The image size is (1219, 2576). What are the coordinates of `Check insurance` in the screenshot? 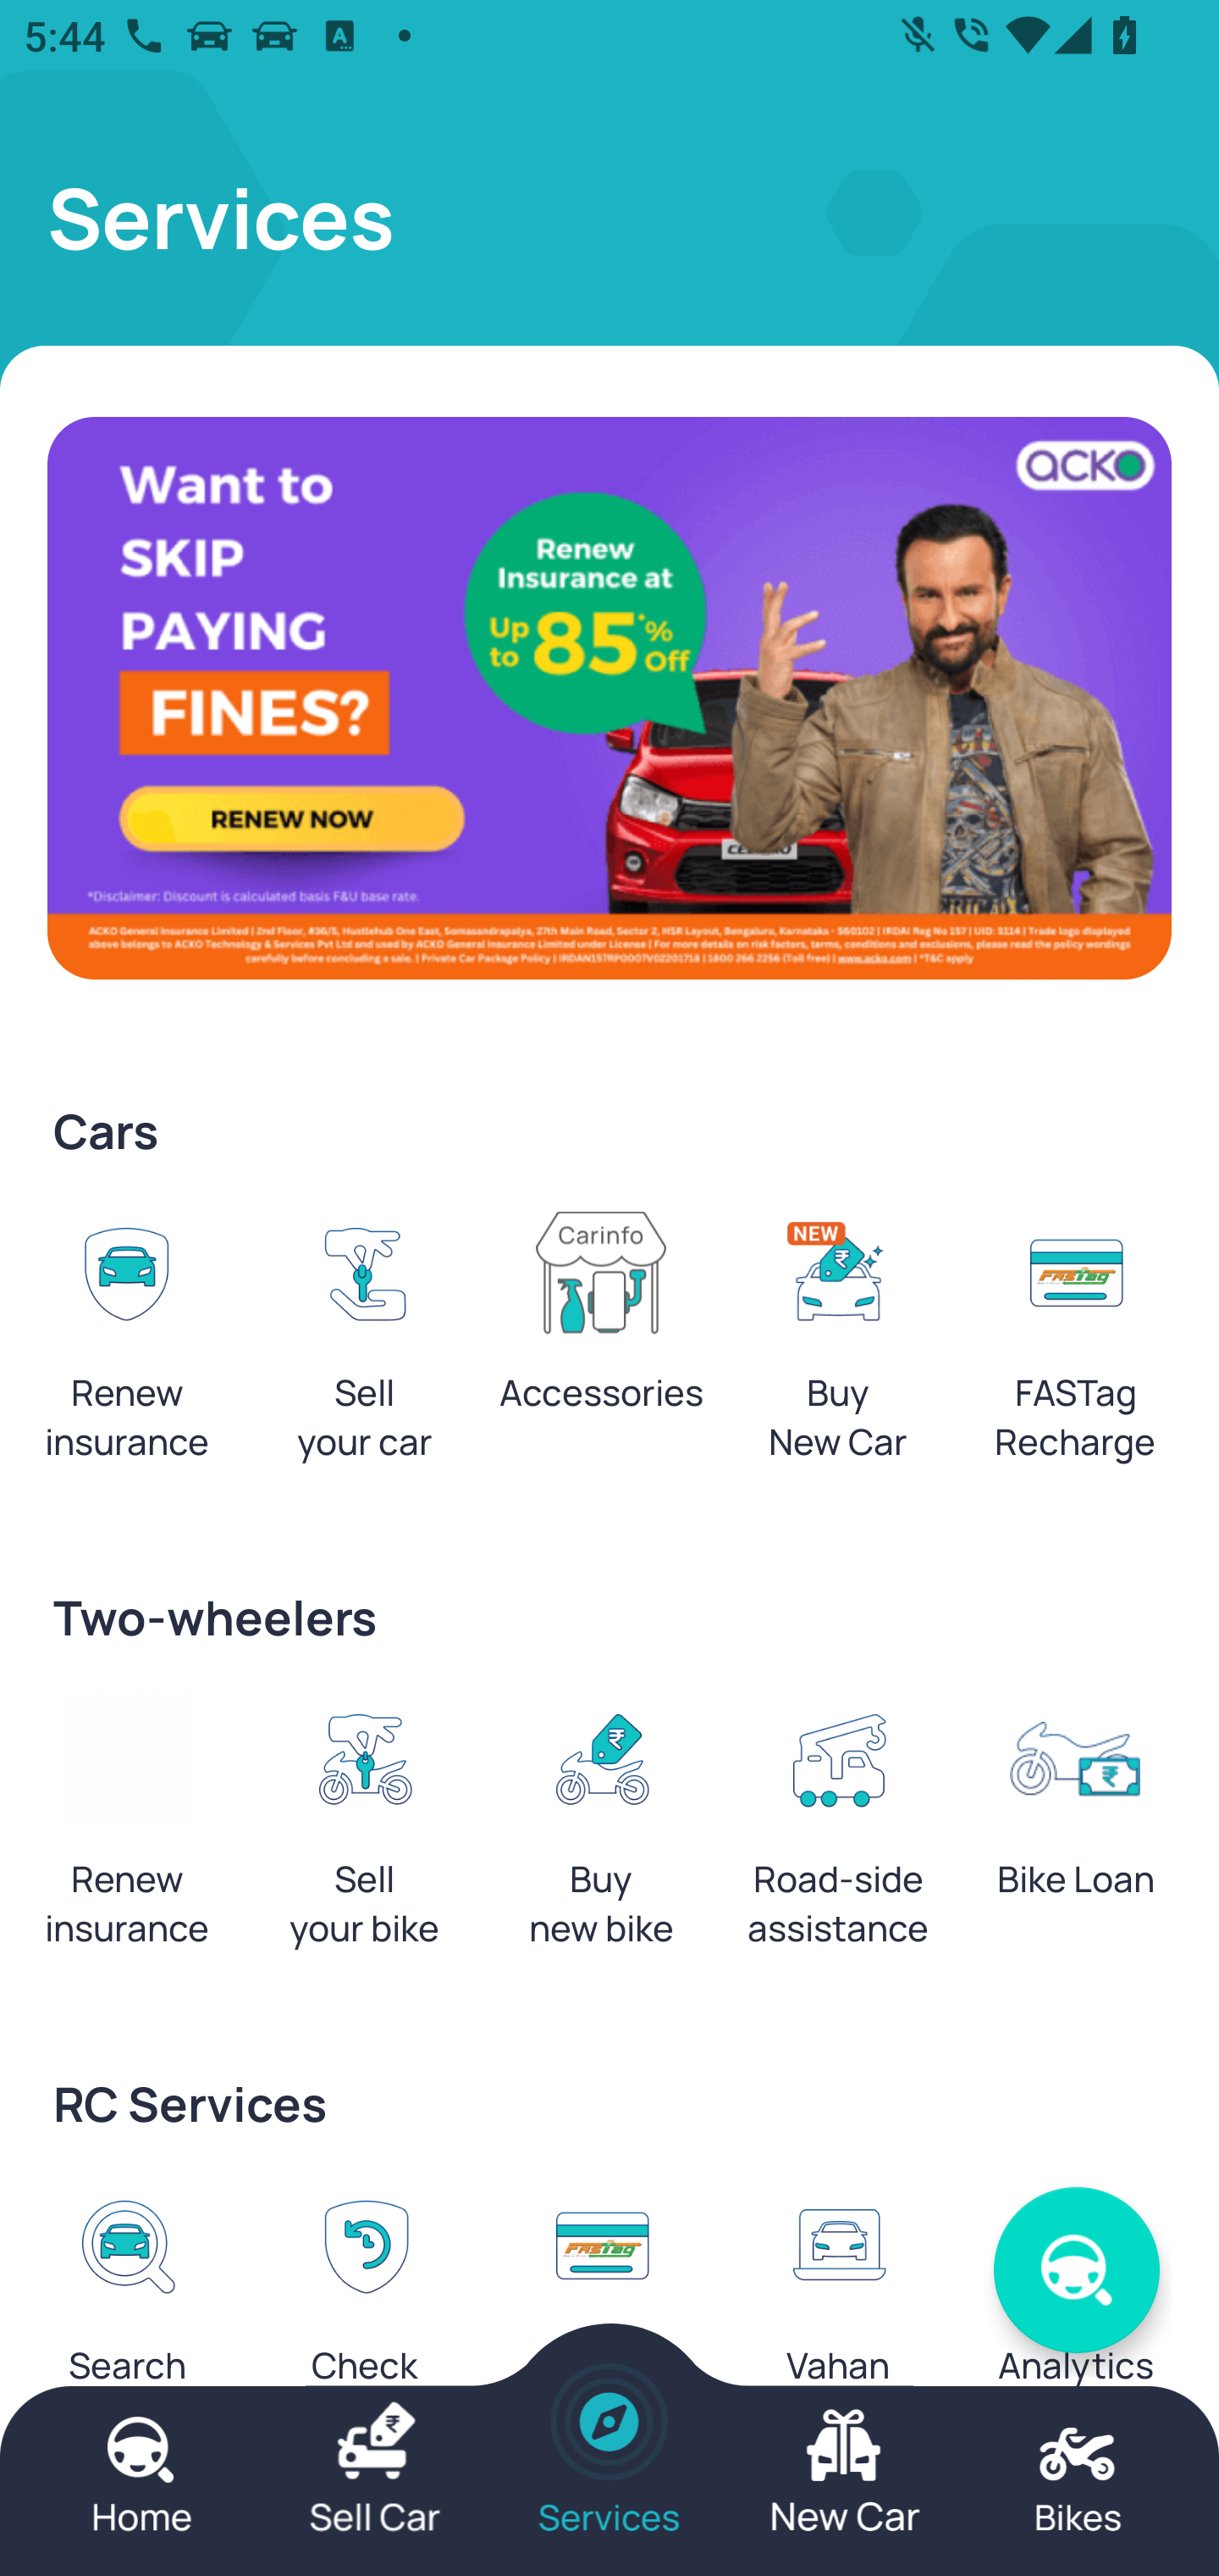 It's located at (364, 2317).